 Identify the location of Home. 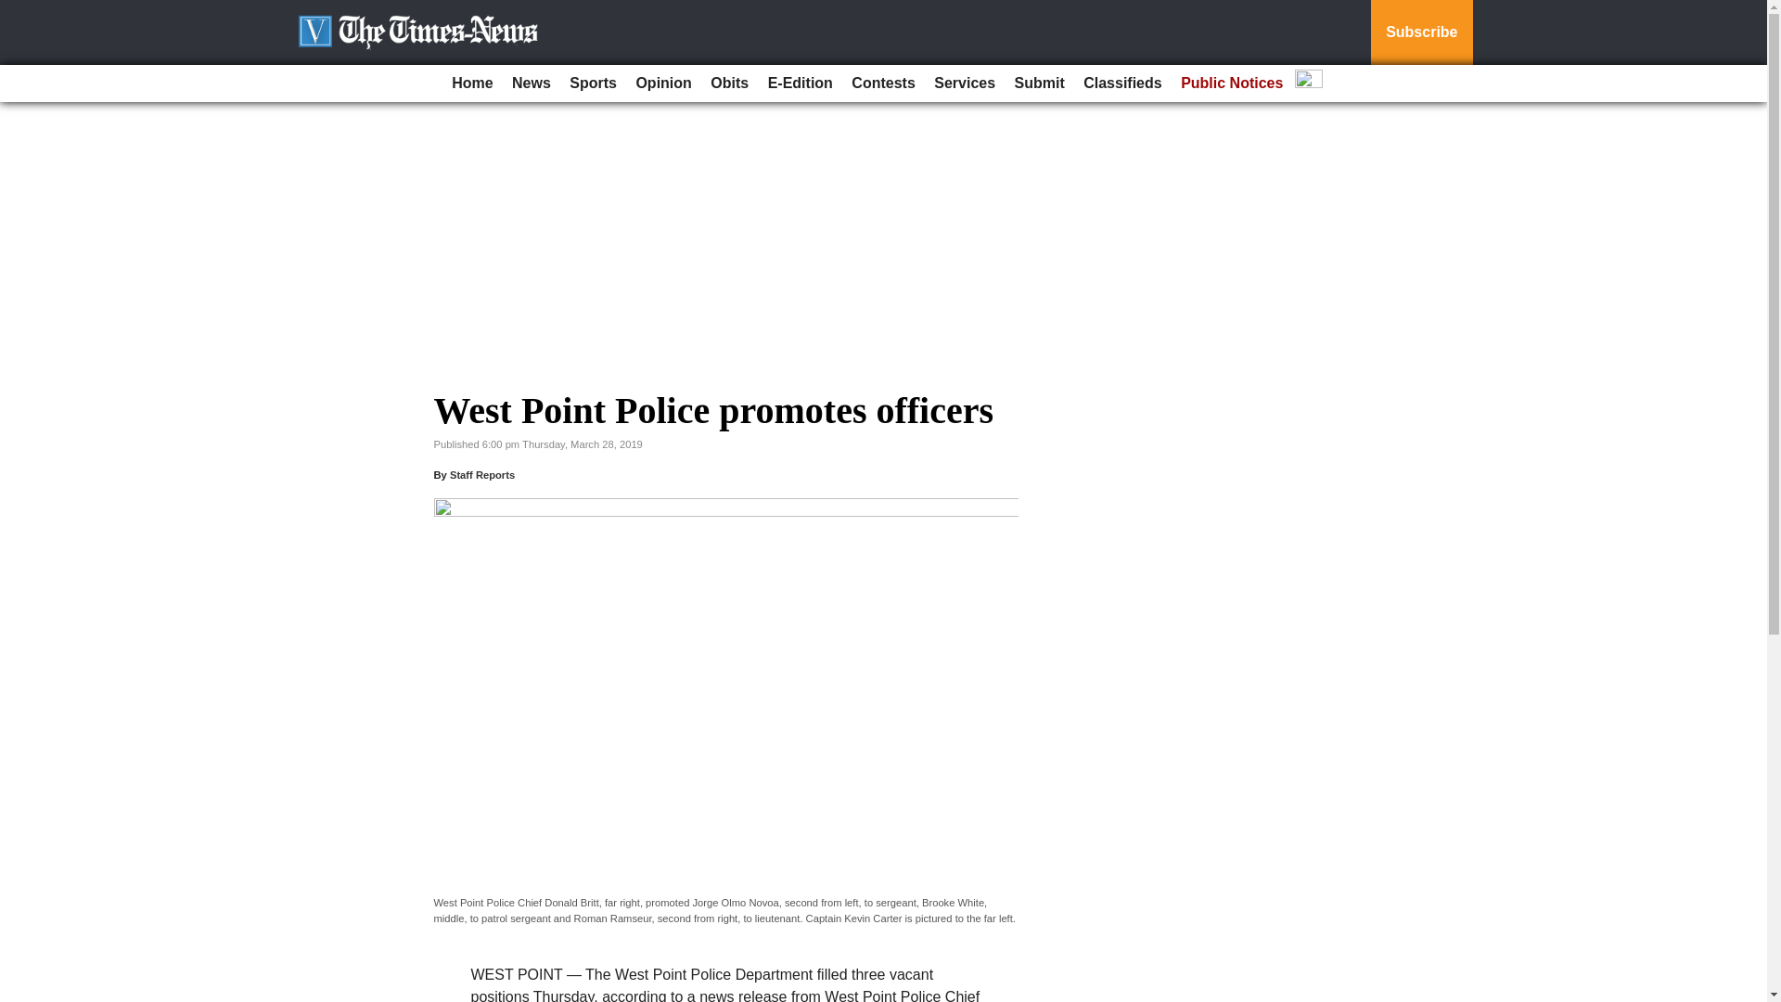
(471, 83).